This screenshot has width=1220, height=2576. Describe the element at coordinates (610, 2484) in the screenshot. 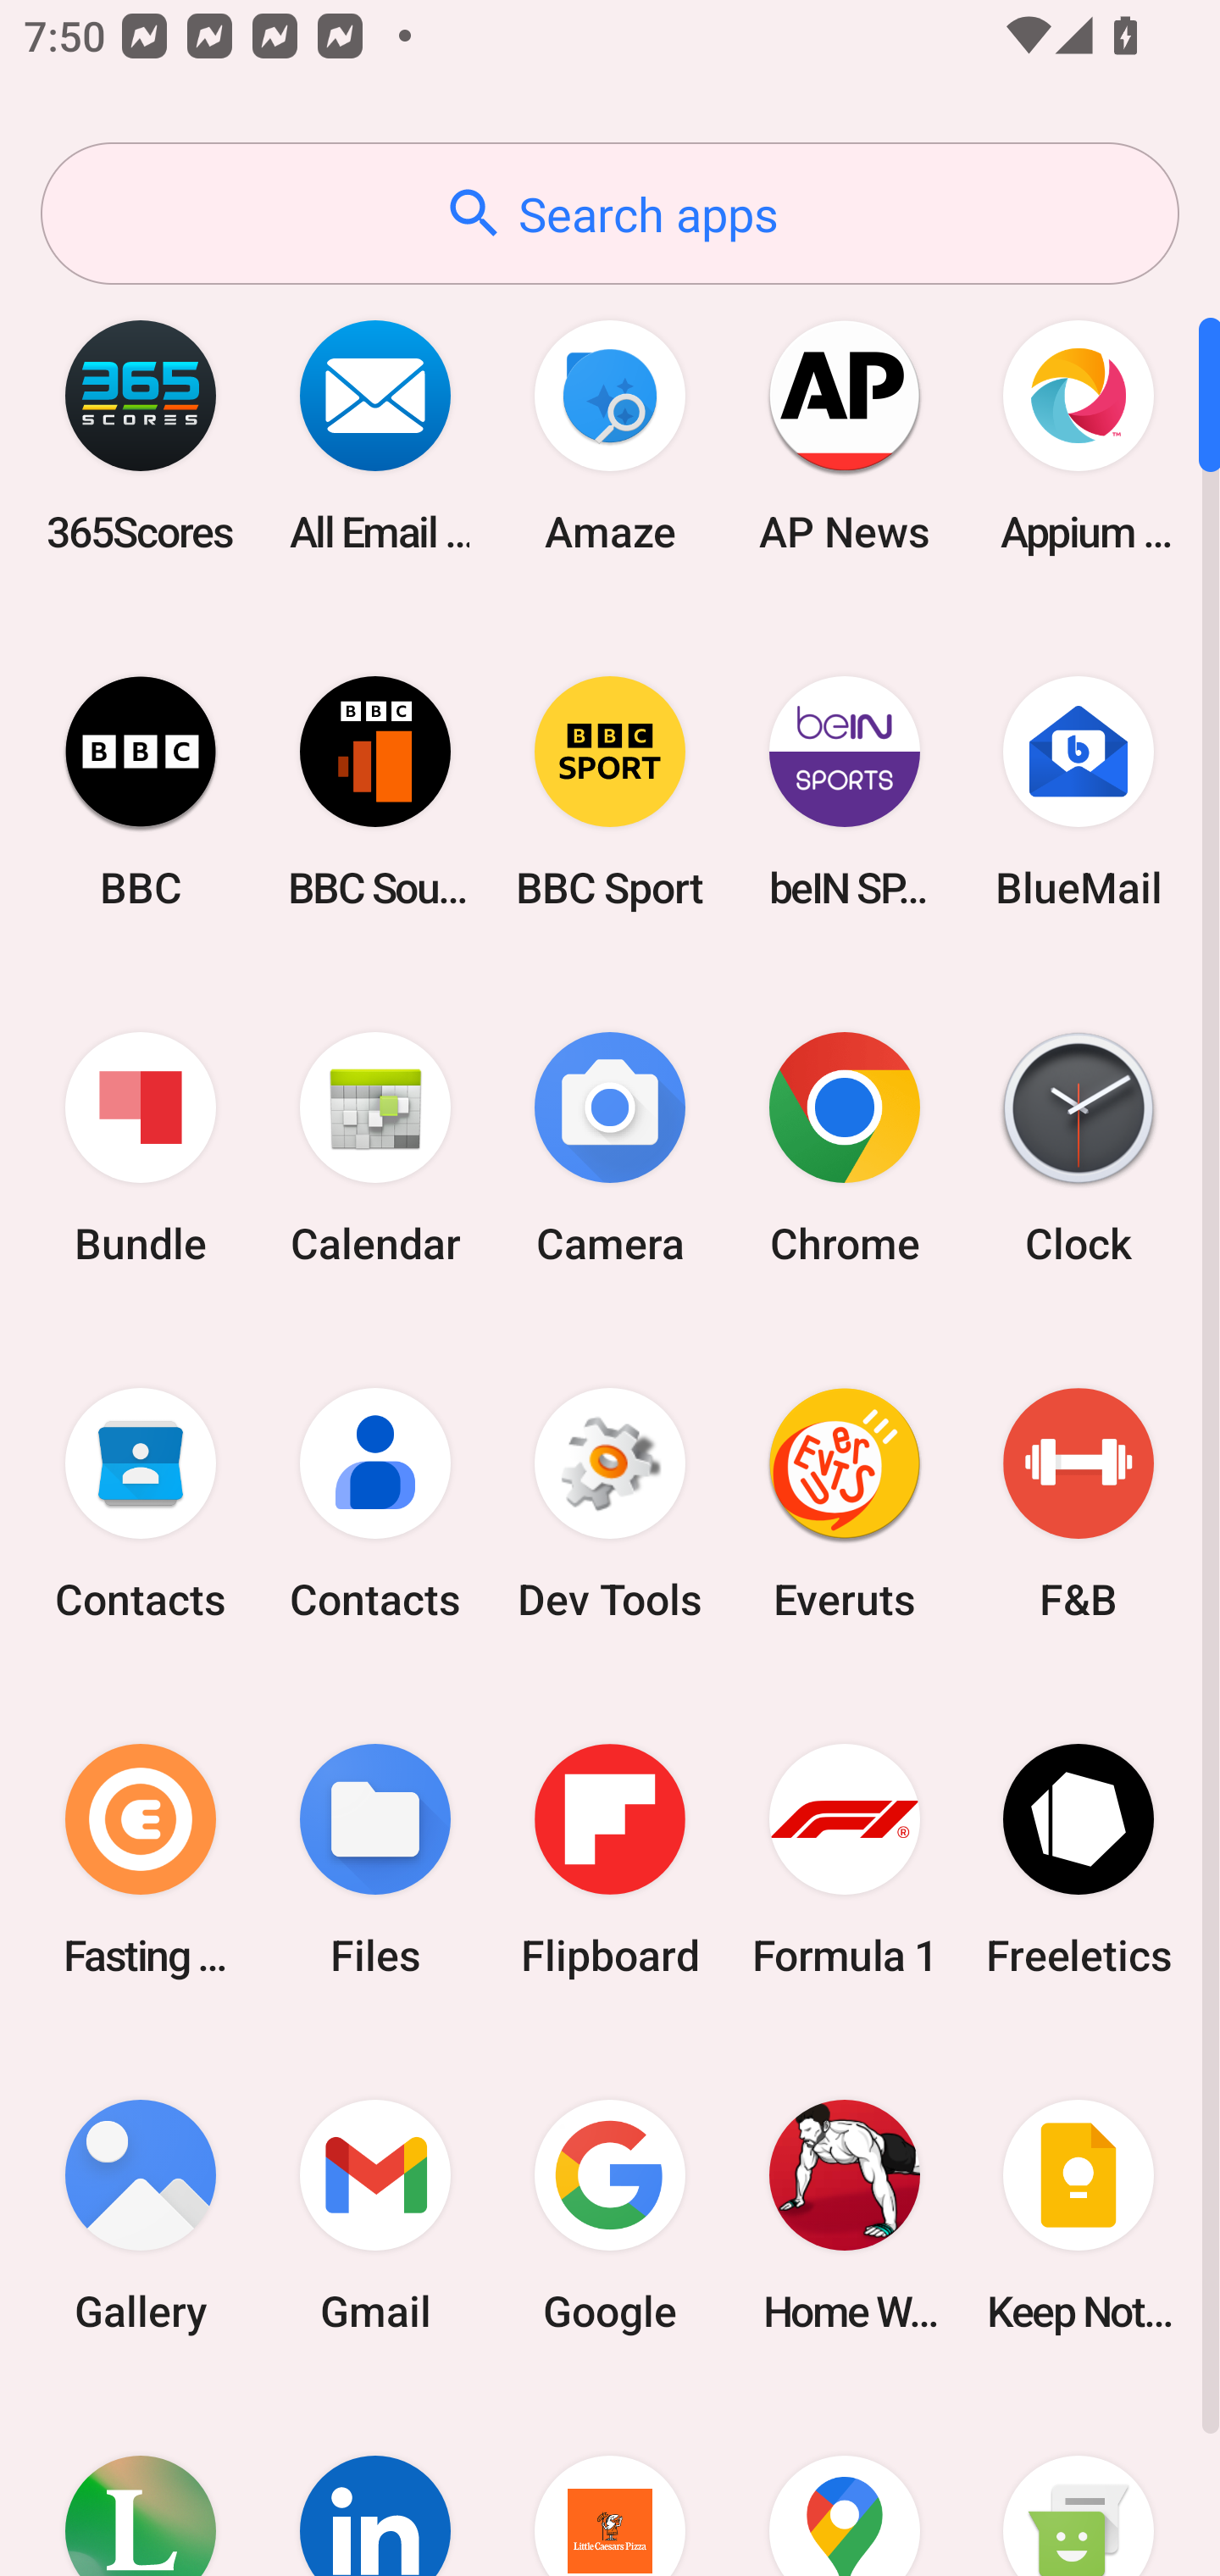

I see `Little Caesars Pizza` at that location.